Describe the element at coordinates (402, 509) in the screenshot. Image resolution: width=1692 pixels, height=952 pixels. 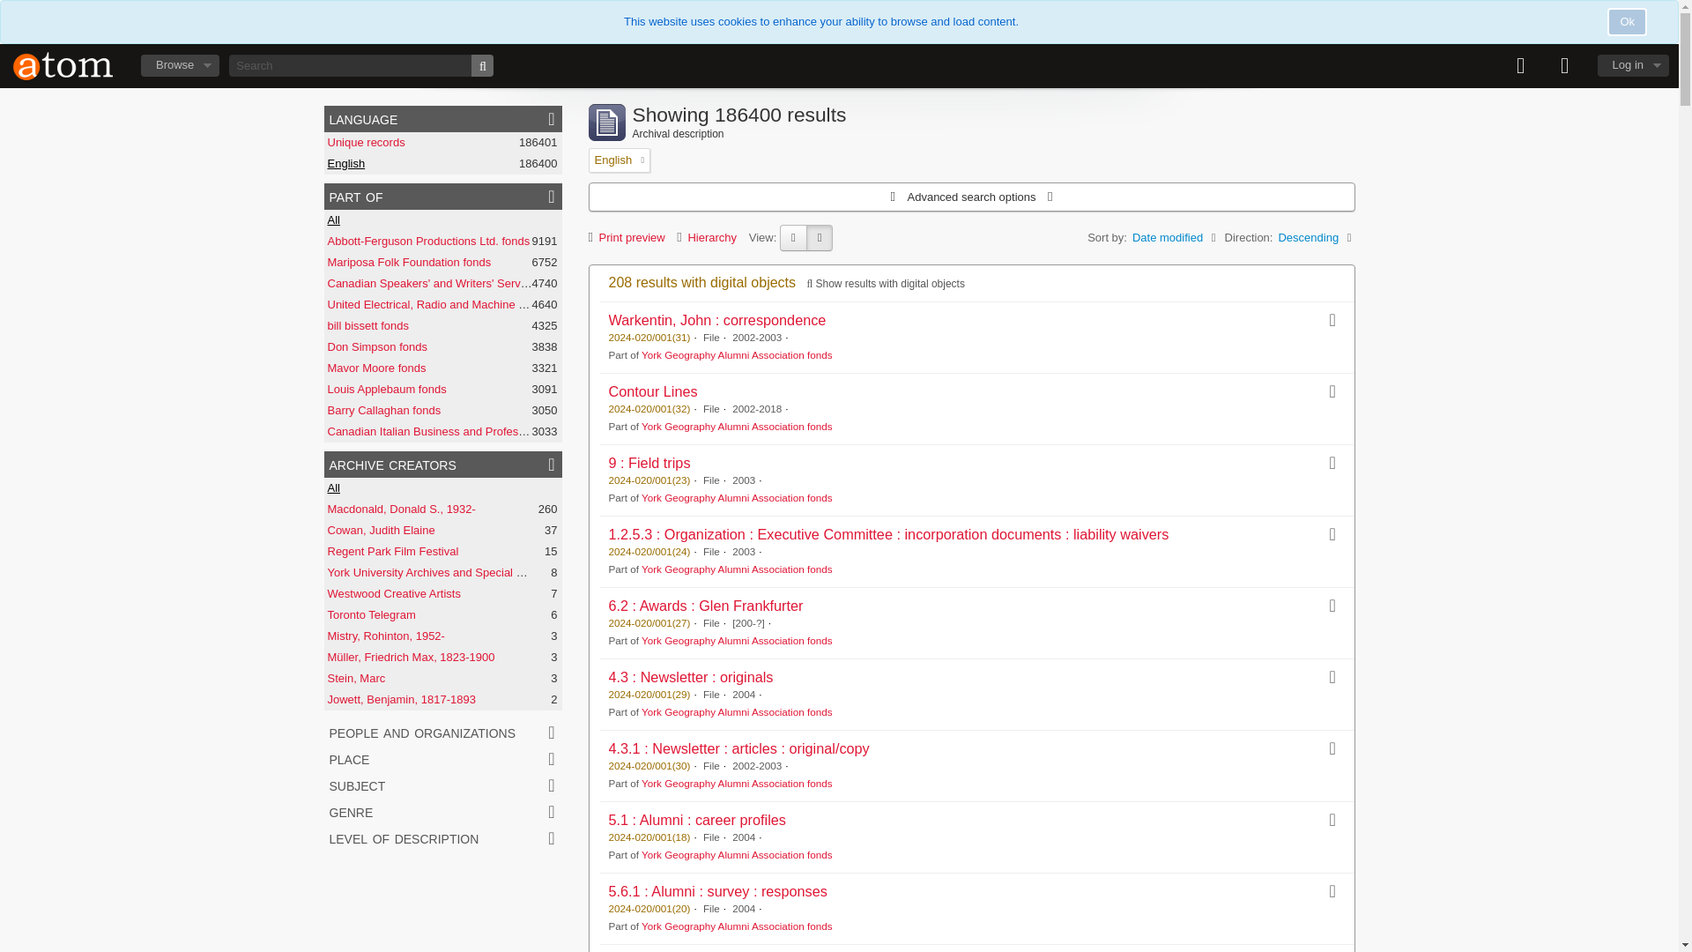
I see `Macdonald, Donald S., 1932-` at that location.